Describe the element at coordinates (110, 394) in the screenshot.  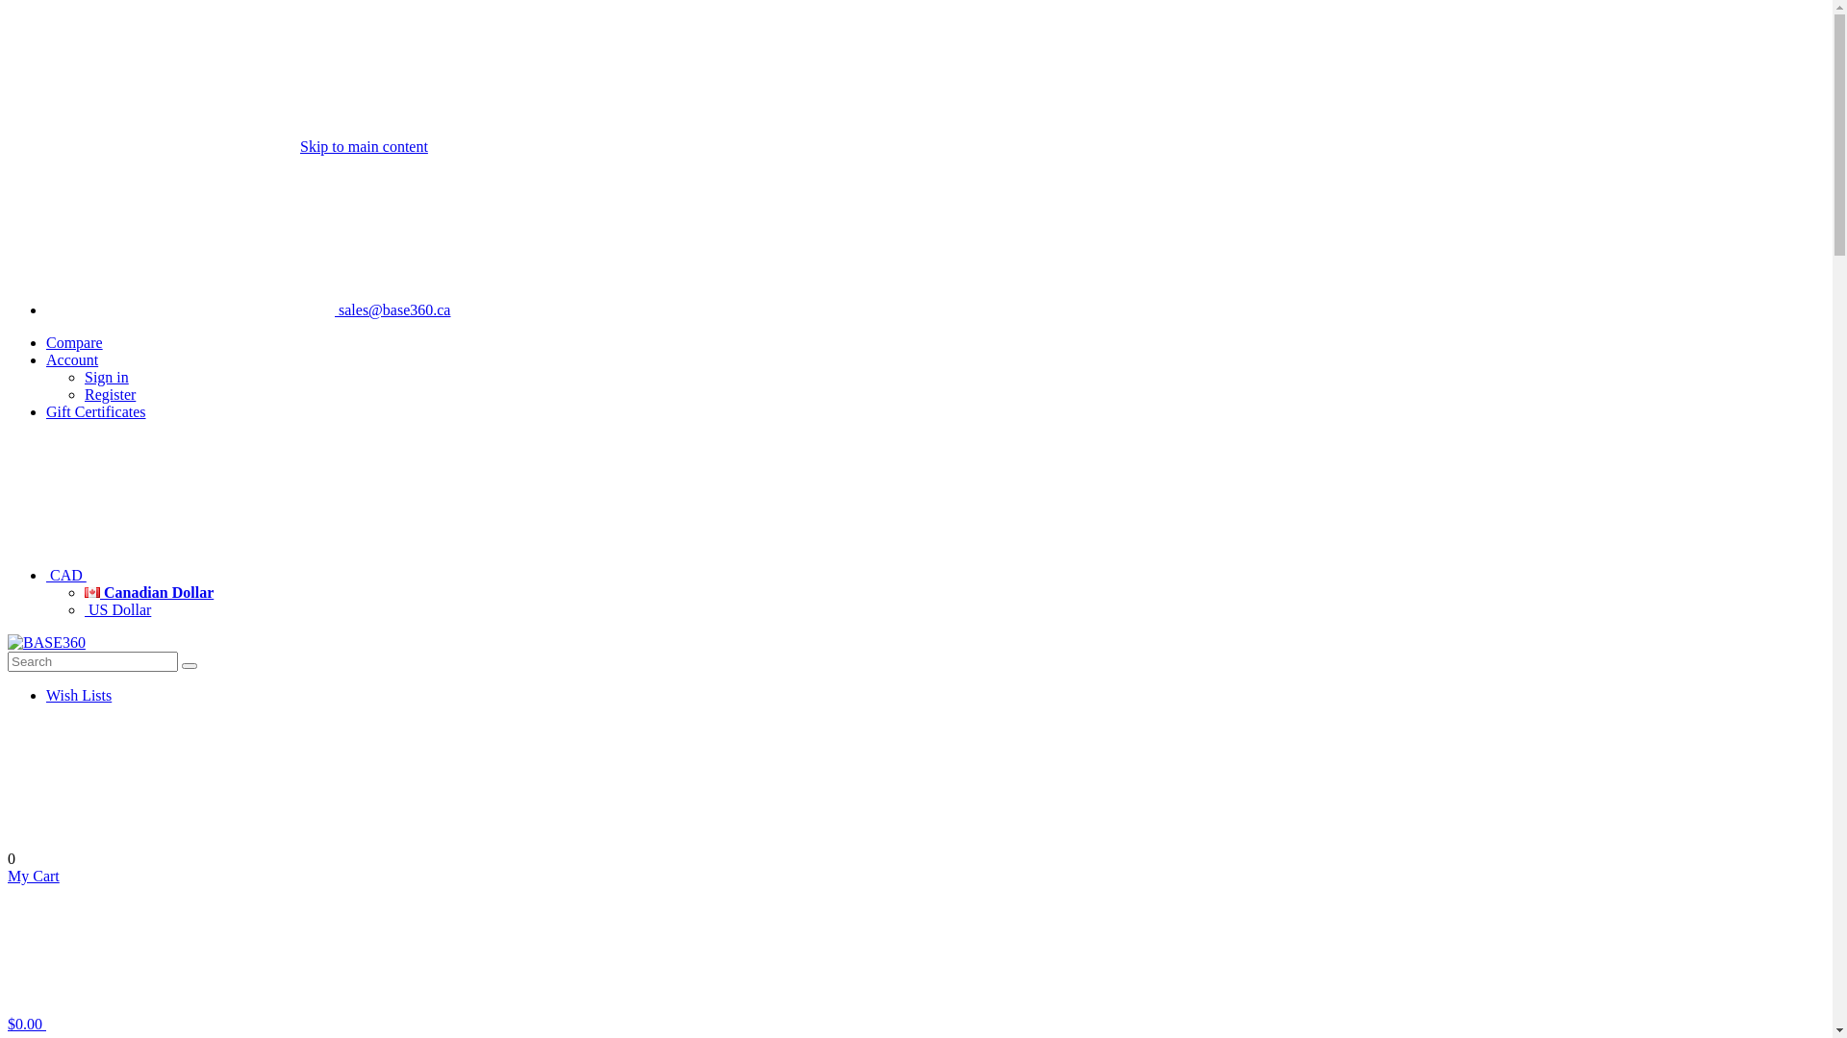
I see `Register` at that location.